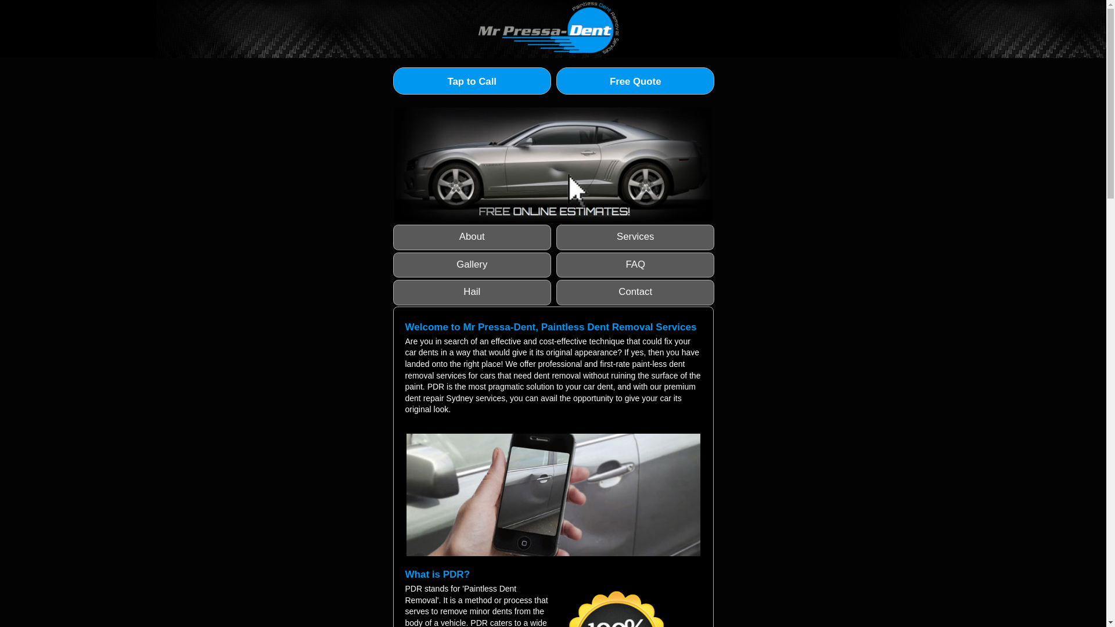 The image size is (1115, 627). Describe the element at coordinates (635, 293) in the screenshot. I see `Contact` at that location.